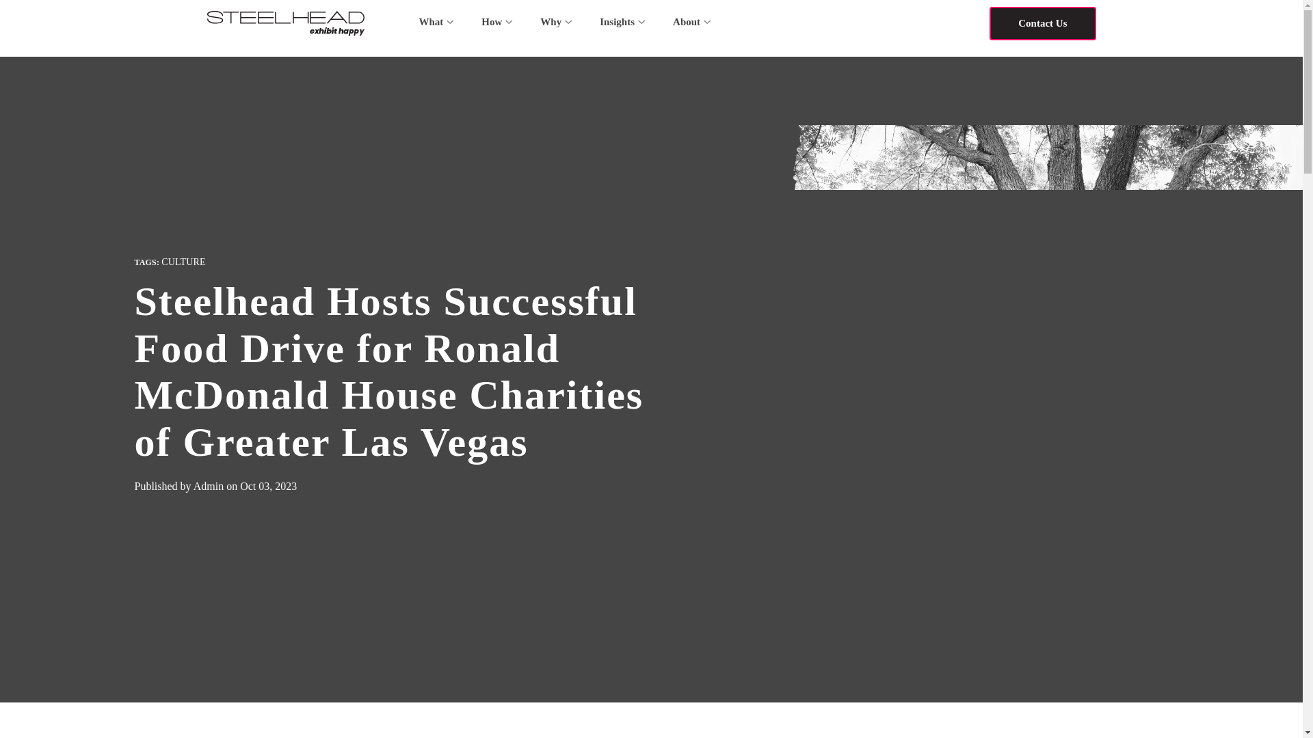 The image size is (1313, 738). I want to click on HYAS, so click(284, 23).